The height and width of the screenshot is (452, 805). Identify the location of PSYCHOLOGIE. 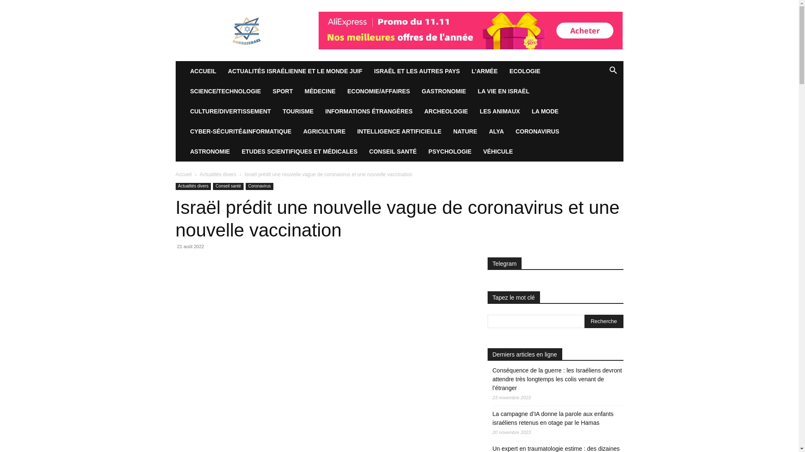
(450, 152).